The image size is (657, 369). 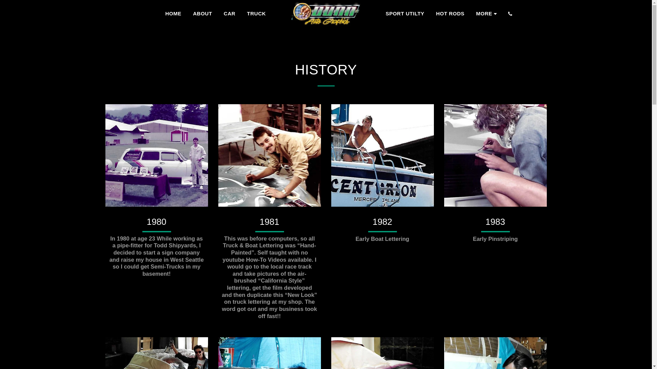 I want to click on HOME, so click(x=173, y=14).